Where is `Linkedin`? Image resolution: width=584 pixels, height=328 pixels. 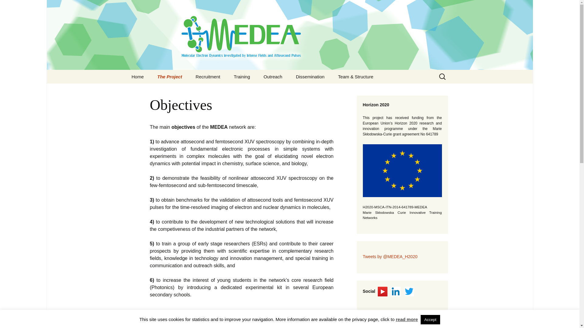
Linkedin is located at coordinates (395, 292).